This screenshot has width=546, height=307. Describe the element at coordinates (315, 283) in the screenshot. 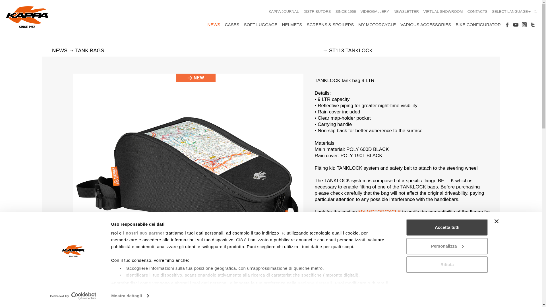

I see `sezione dettagli` at that location.